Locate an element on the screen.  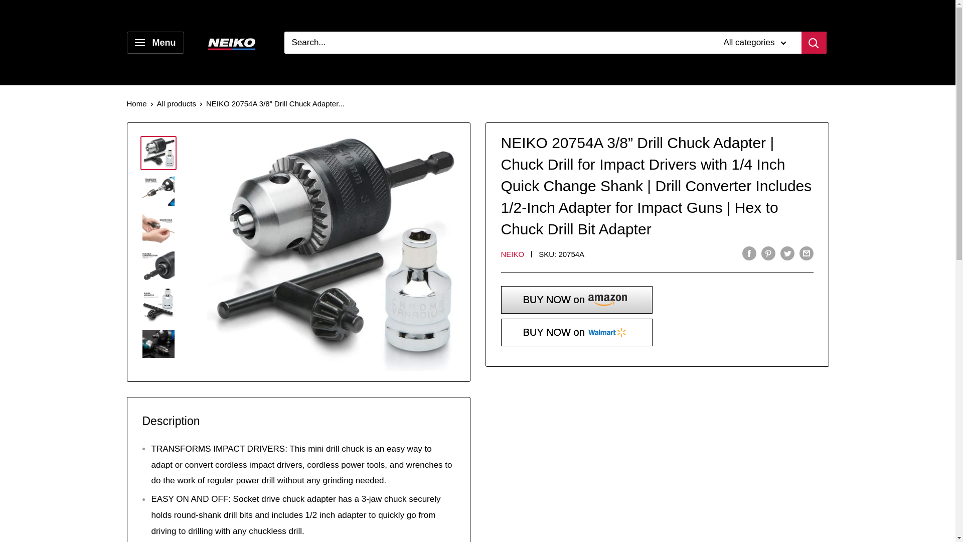
All products is located at coordinates (177, 103).